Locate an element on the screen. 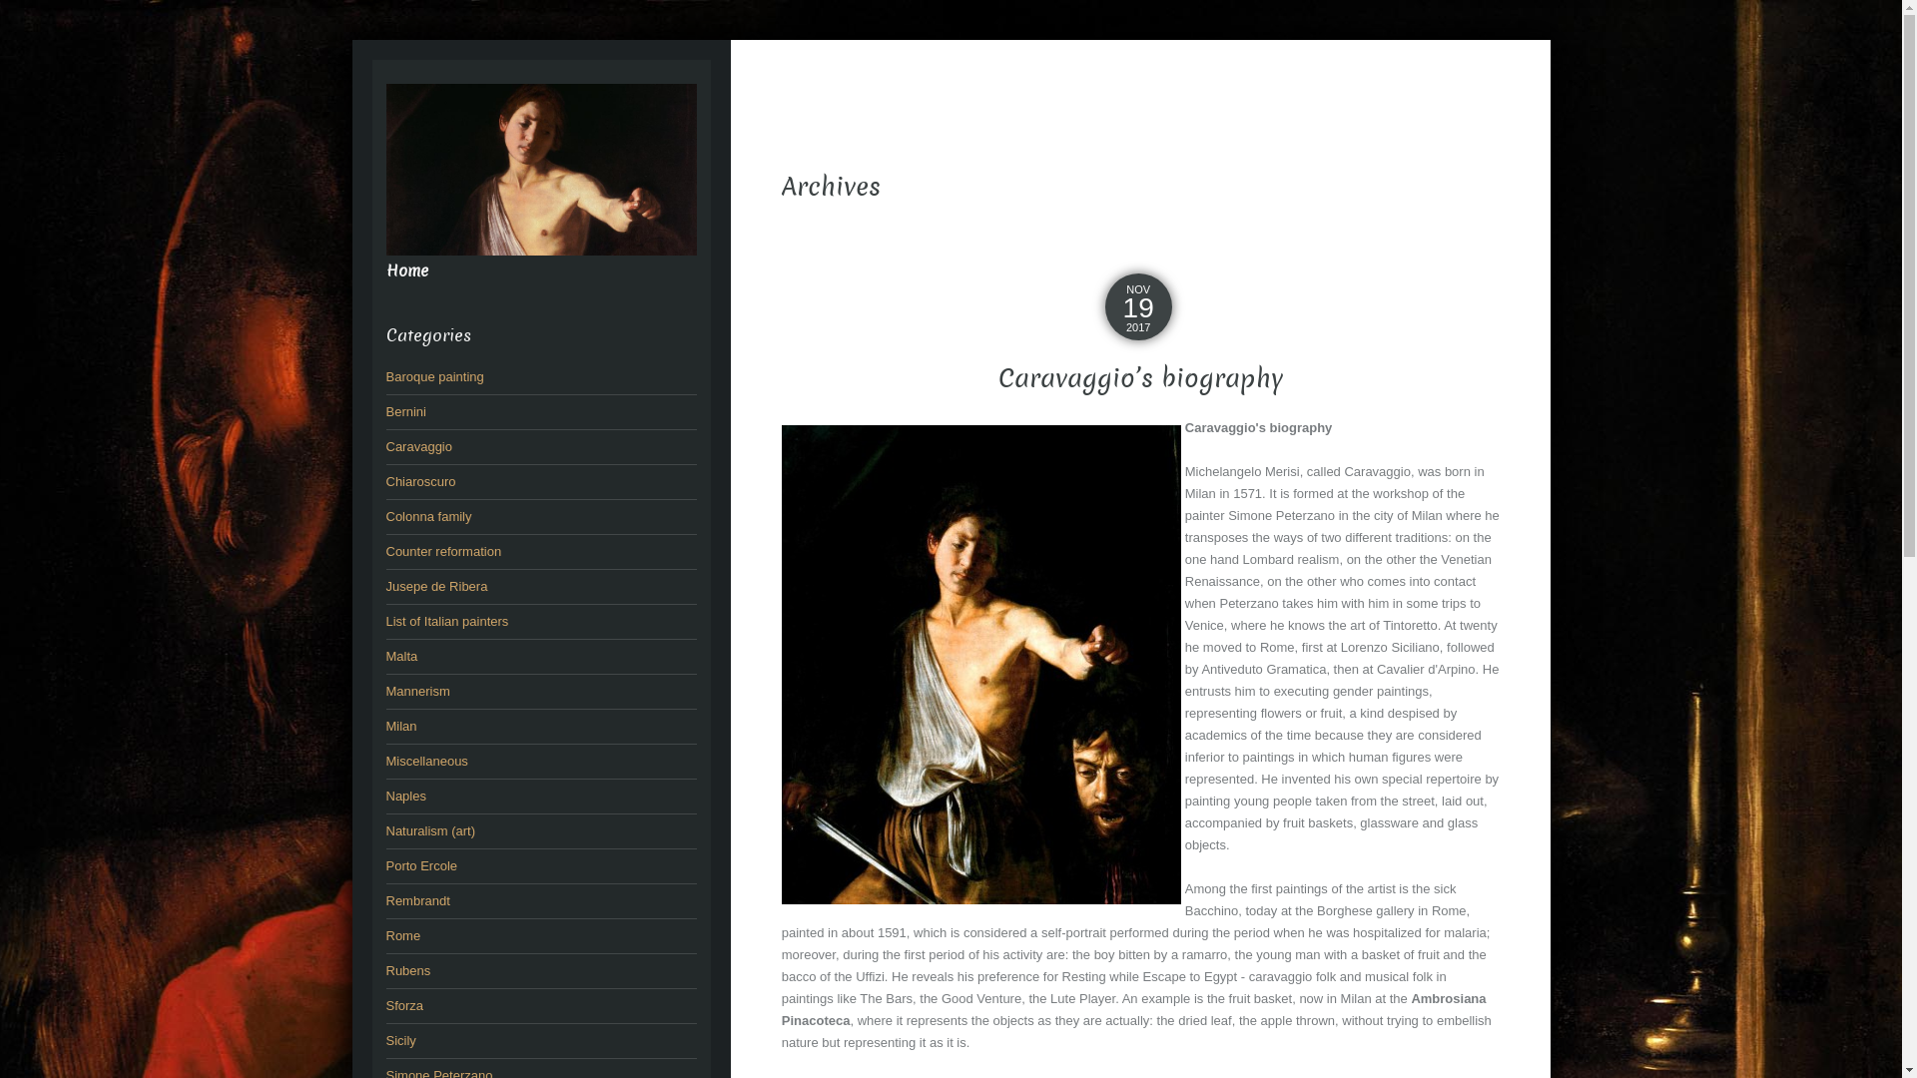 This screenshot has height=1078, width=1917. Malta is located at coordinates (401, 657).